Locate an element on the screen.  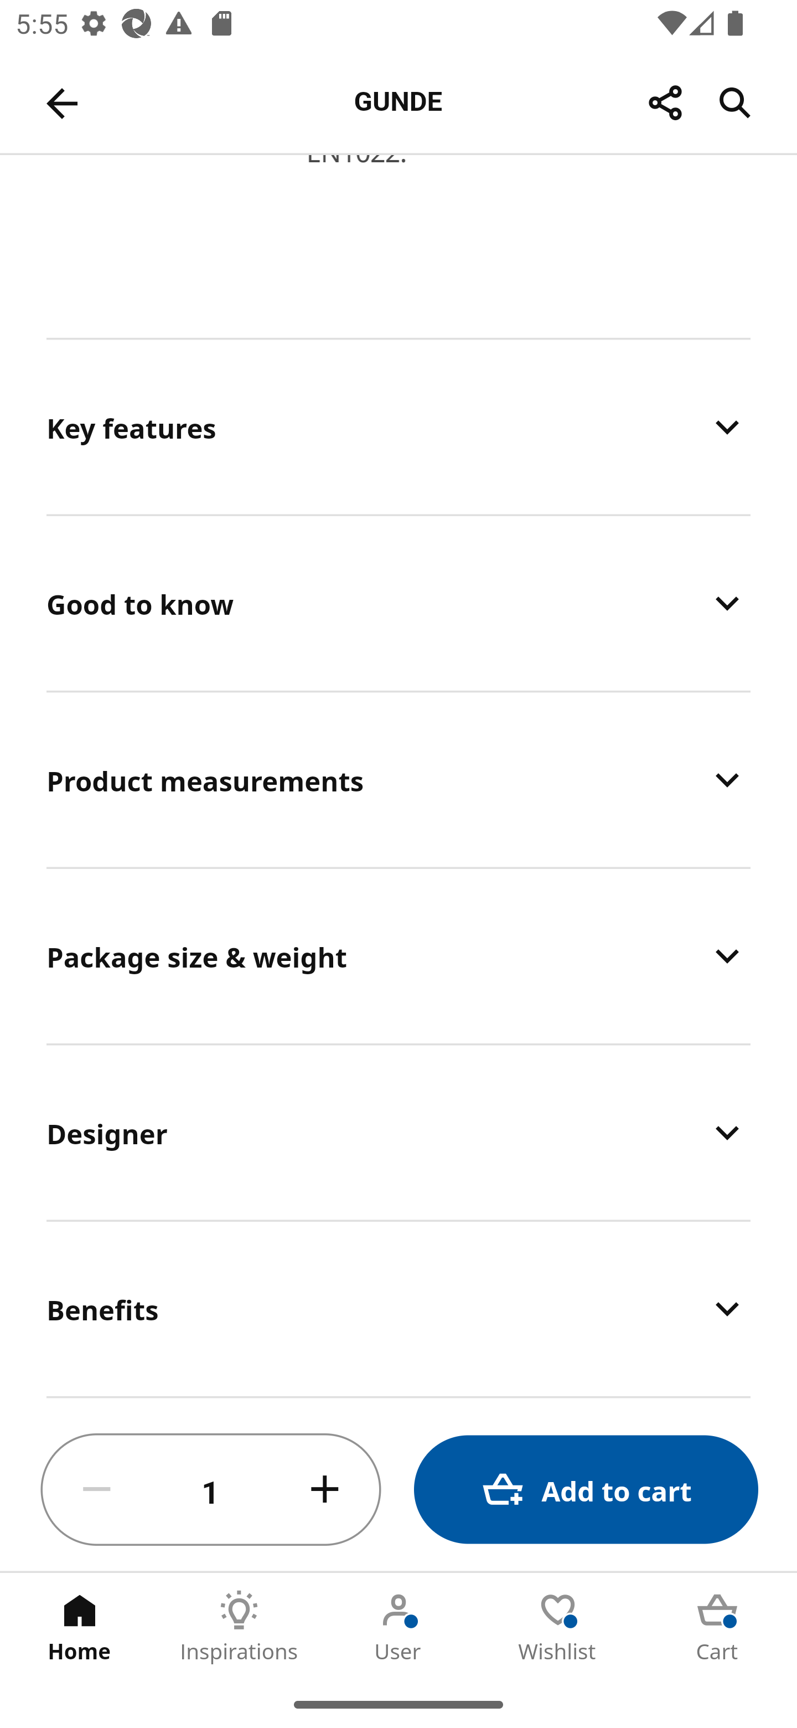
Wishlist
Tab 4 of 5 is located at coordinates (558, 1627).